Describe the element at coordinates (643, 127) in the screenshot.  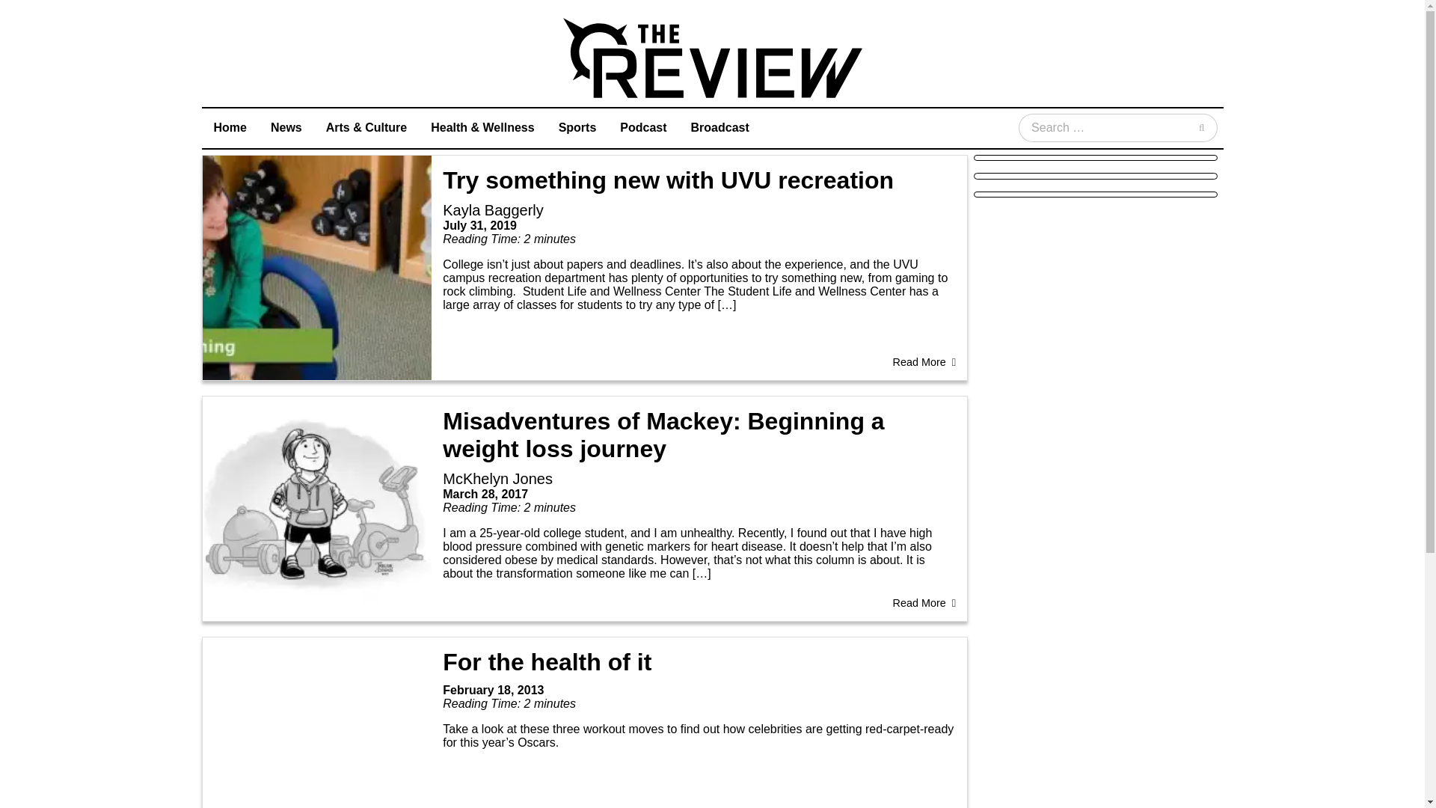
I see `Podcast` at that location.